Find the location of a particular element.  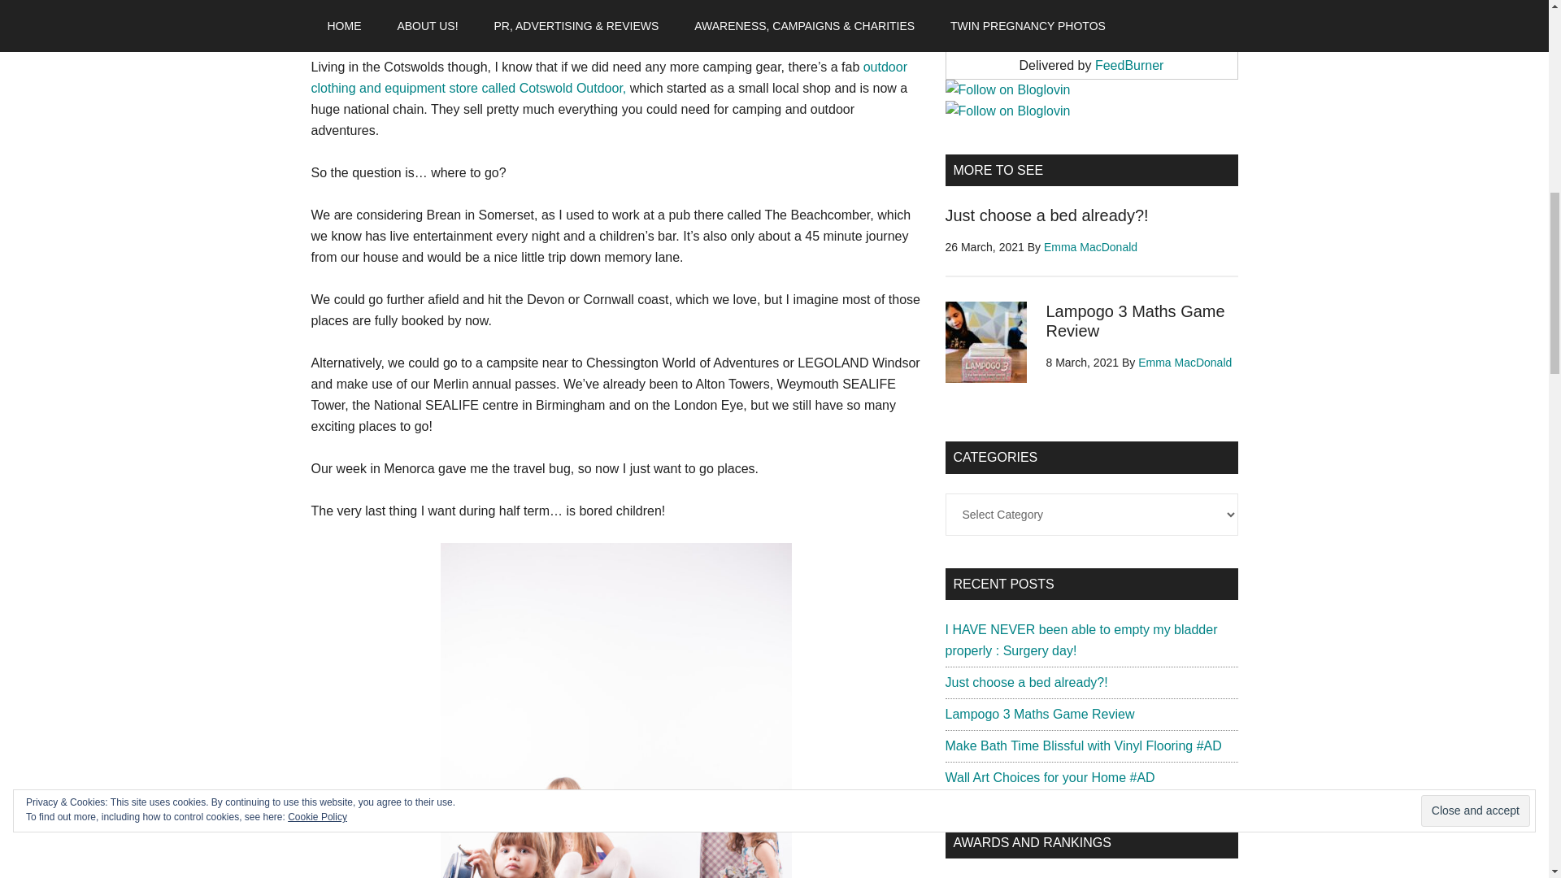

Follow Crazy With Twins on Bloglovin is located at coordinates (1007, 89).